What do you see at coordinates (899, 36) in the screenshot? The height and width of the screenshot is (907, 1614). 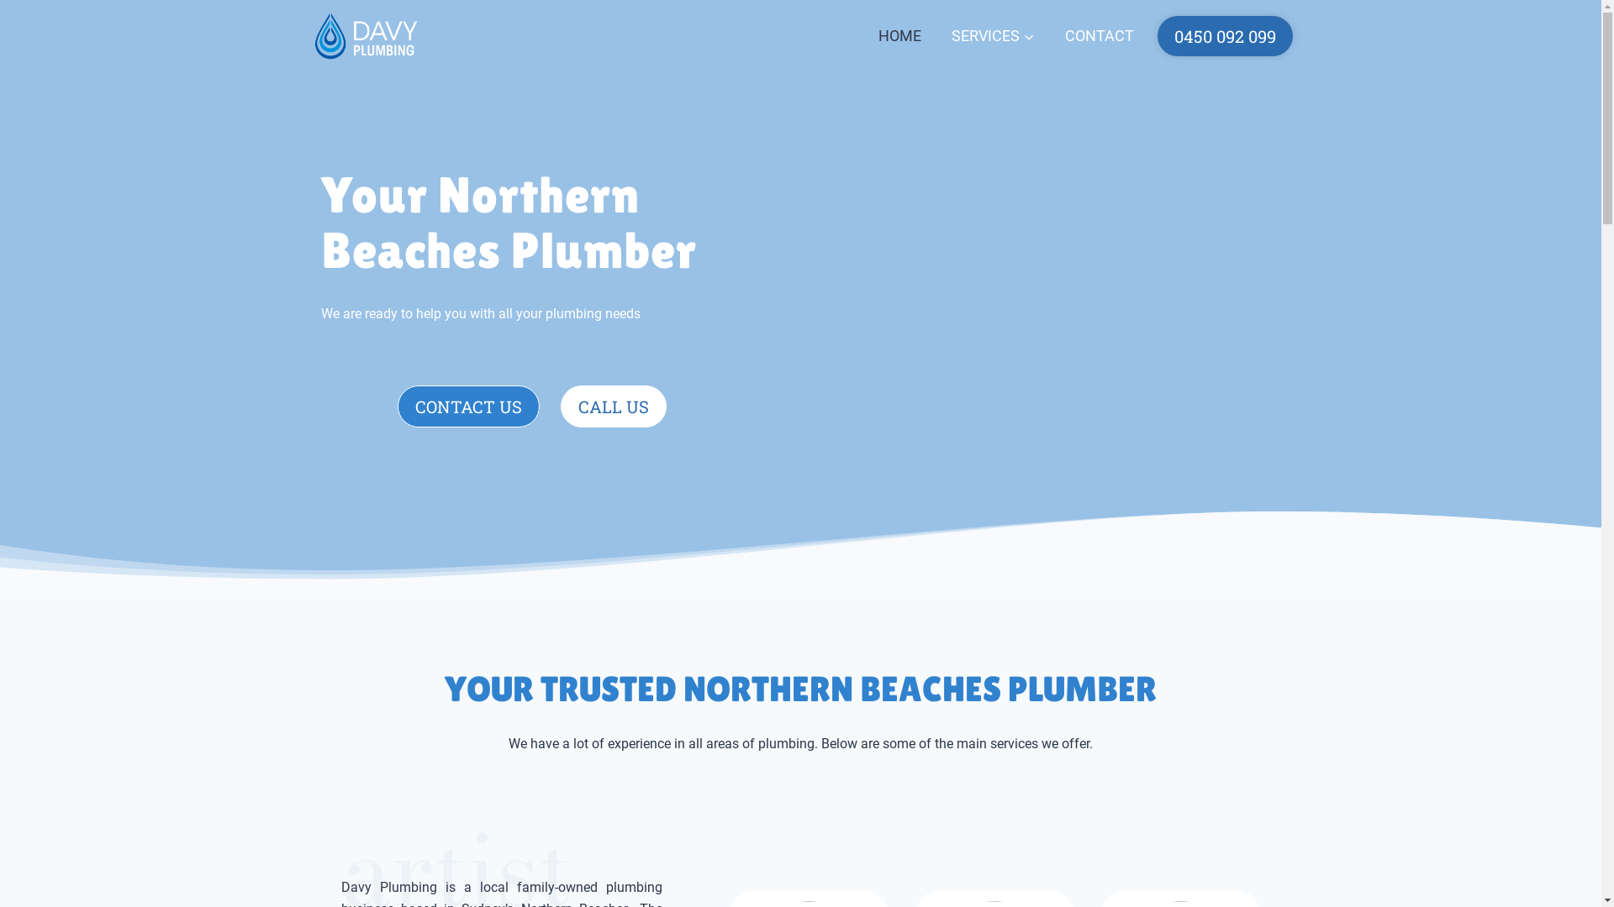 I see `HOME` at bounding box center [899, 36].